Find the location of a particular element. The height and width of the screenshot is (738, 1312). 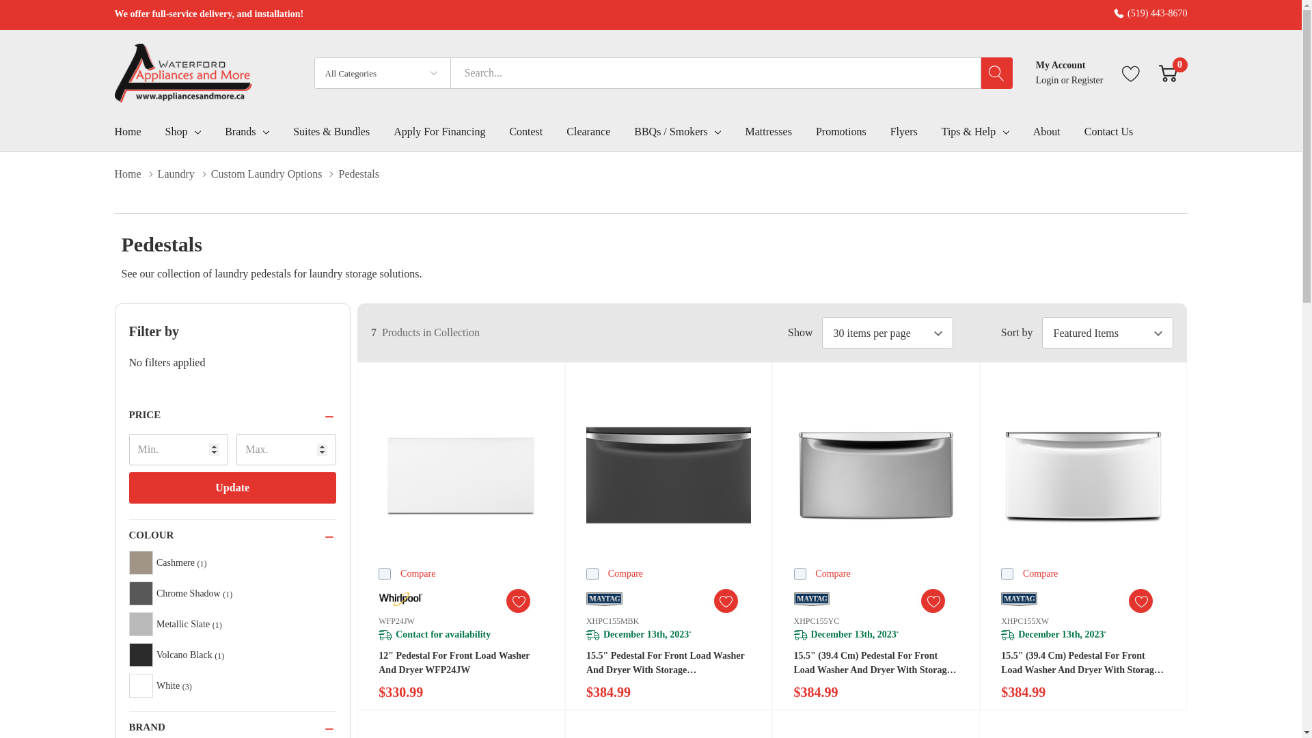

Shop is located at coordinates (176, 132).